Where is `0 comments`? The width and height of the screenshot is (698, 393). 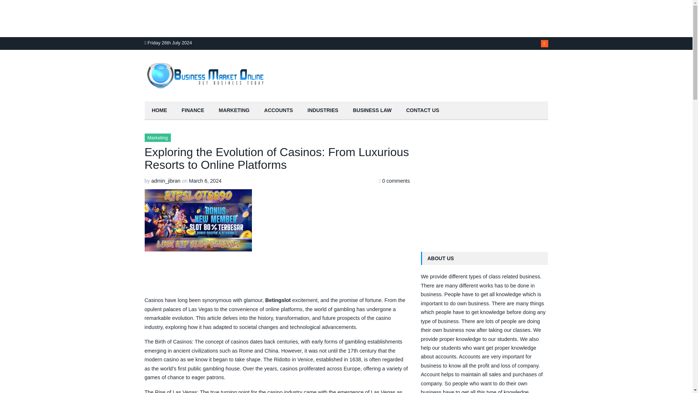 0 comments is located at coordinates (396, 181).